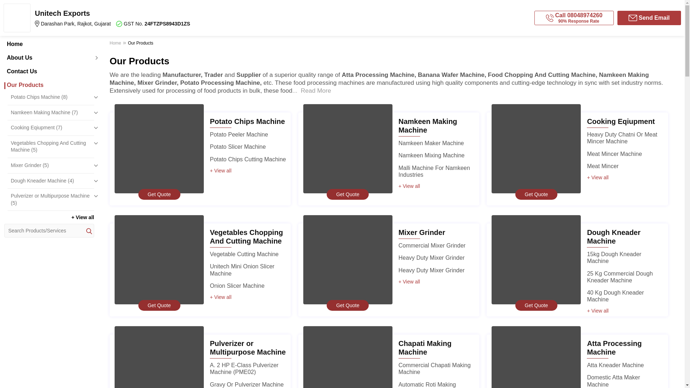 The image size is (690, 388). What do you see at coordinates (49, 85) in the screenshot?
I see `Our Products` at bounding box center [49, 85].